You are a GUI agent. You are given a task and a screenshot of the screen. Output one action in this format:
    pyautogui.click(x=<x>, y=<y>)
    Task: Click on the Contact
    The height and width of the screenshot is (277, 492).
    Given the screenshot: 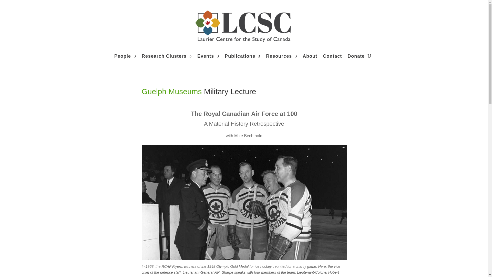 What is the action you would take?
    pyautogui.click(x=332, y=56)
    